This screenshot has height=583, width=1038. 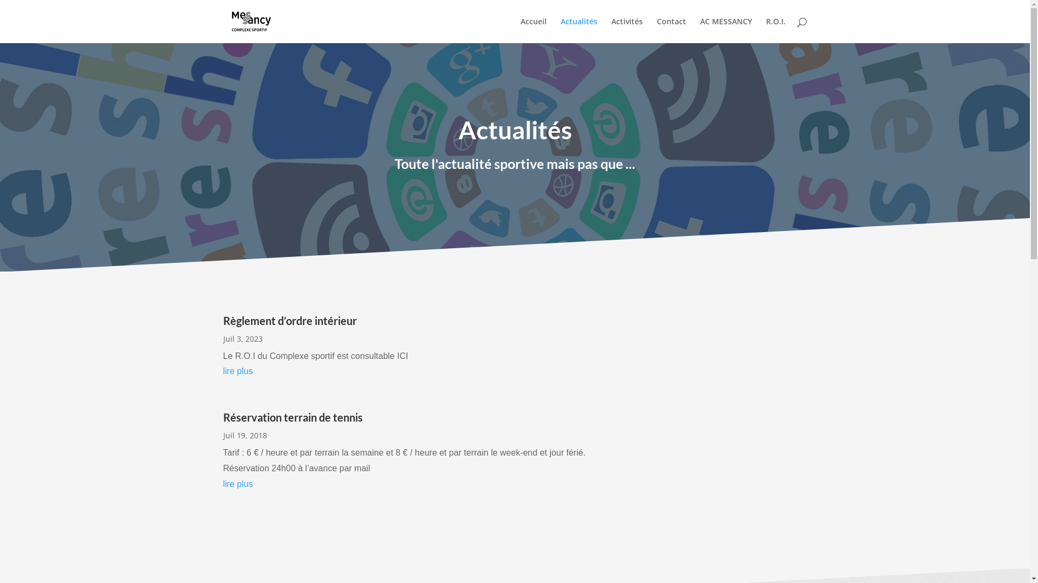 What do you see at coordinates (533, 30) in the screenshot?
I see `Accueil` at bounding box center [533, 30].